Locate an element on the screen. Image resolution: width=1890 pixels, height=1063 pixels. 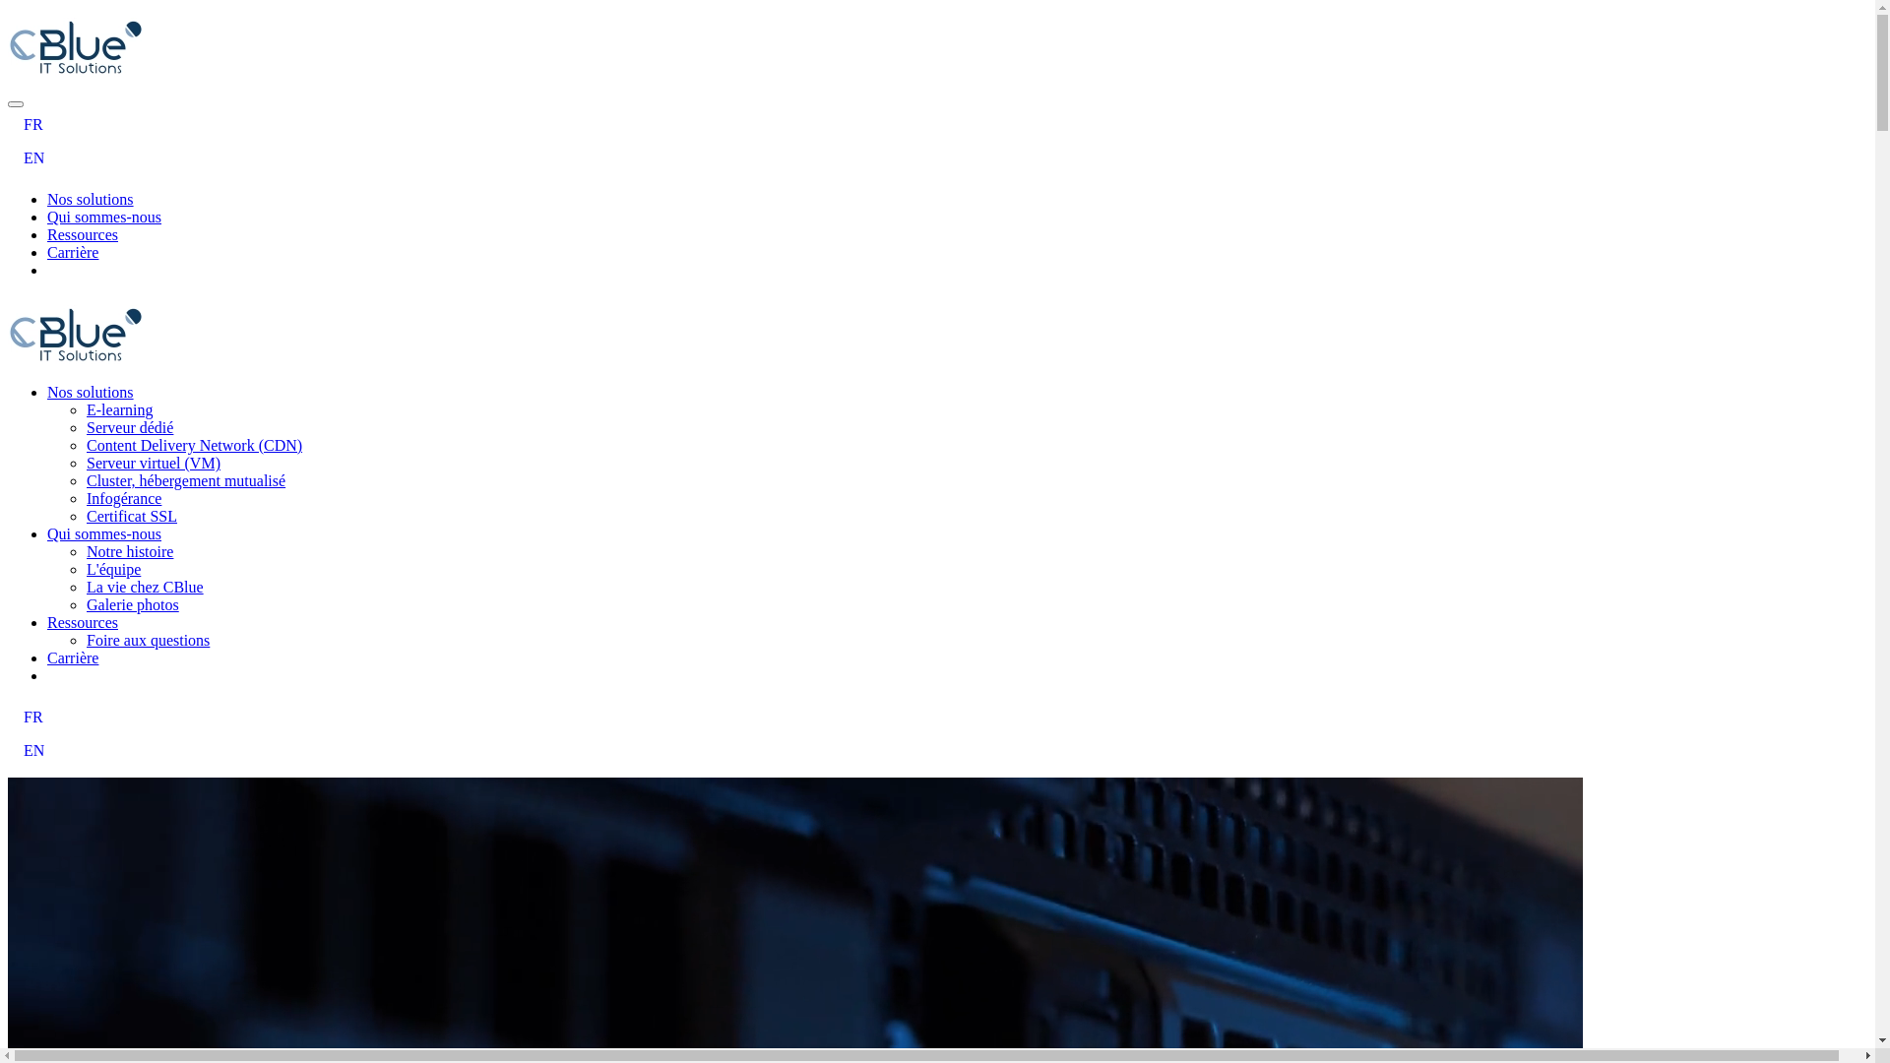
FR is located at coordinates (937, 718).